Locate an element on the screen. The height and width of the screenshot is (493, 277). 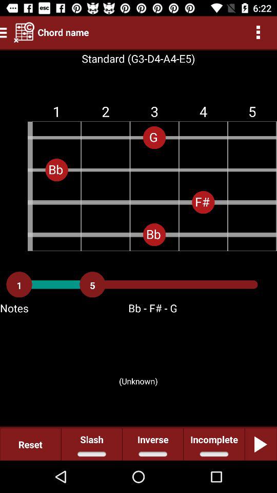
launch the inverse is located at coordinates (153, 444).